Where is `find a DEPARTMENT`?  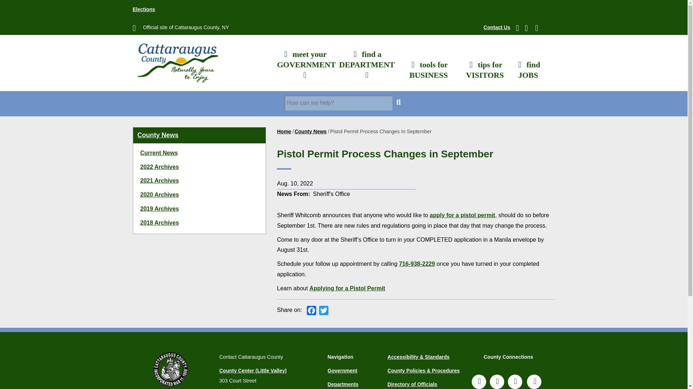
find a DEPARTMENT is located at coordinates (367, 63).